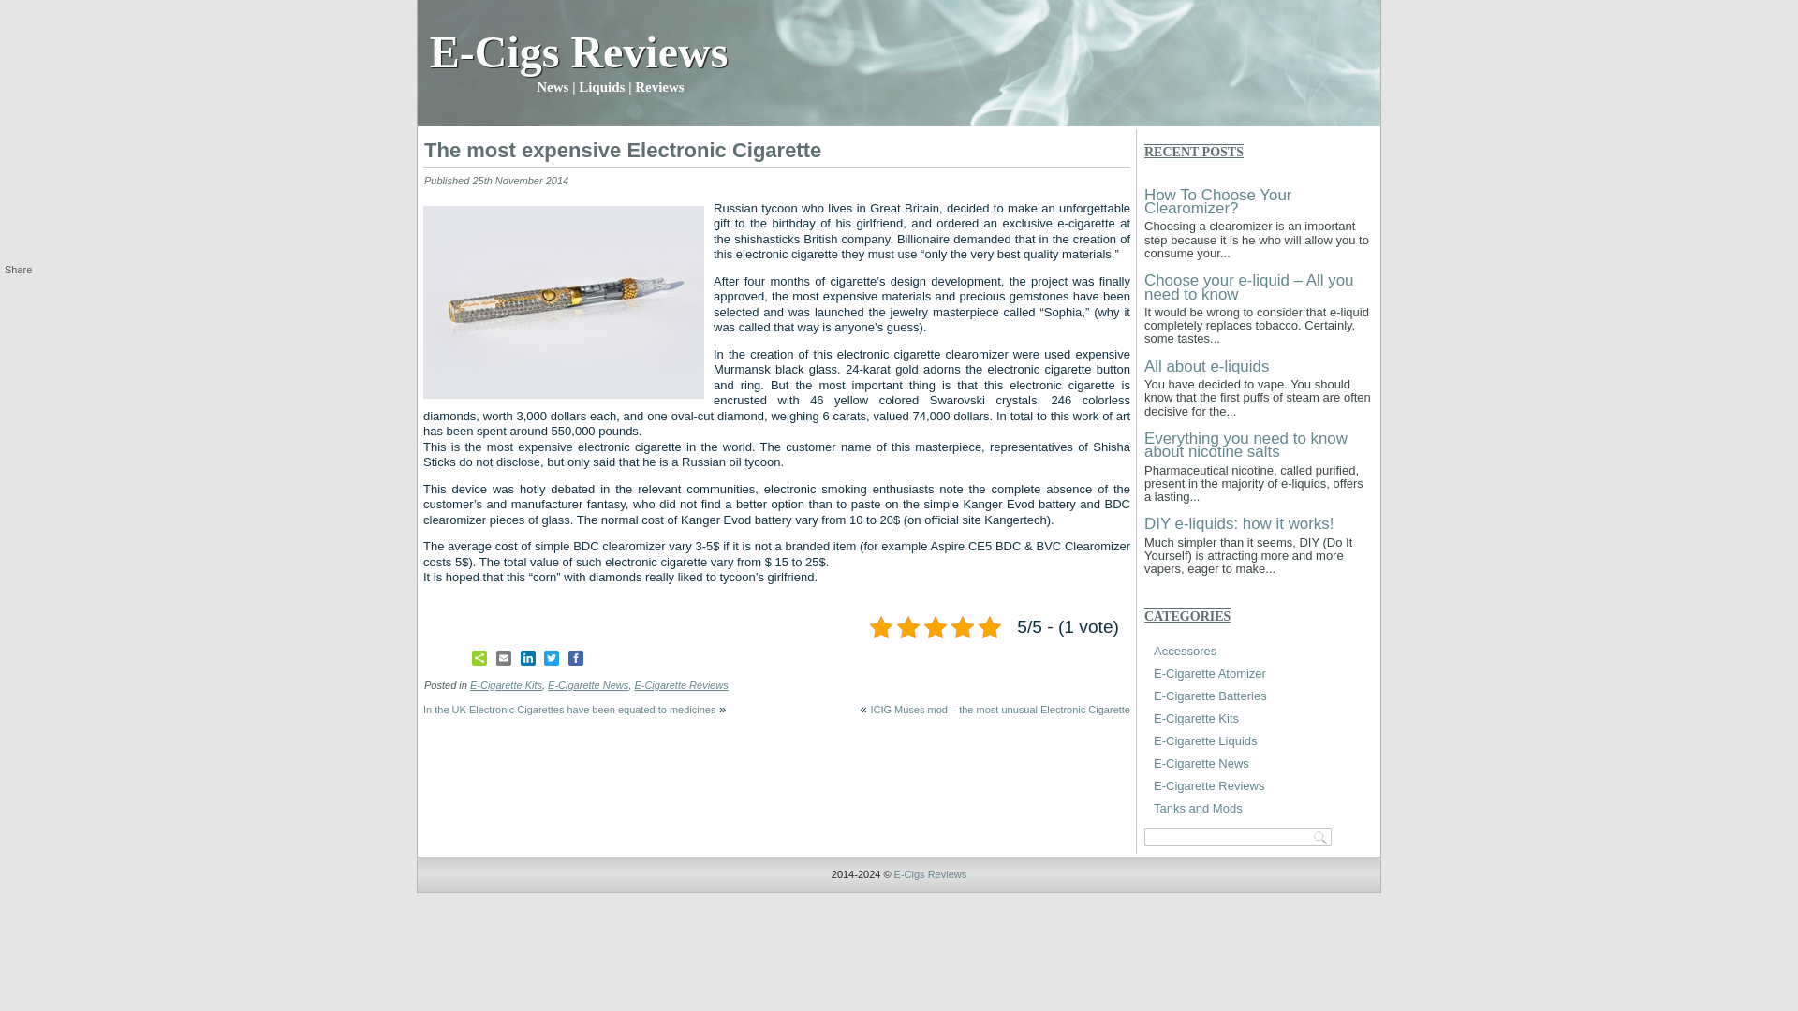 The width and height of the screenshot is (1798, 1011). Describe the element at coordinates (1205, 741) in the screenshot. I see `E-Cigarette Liquids` at that location.